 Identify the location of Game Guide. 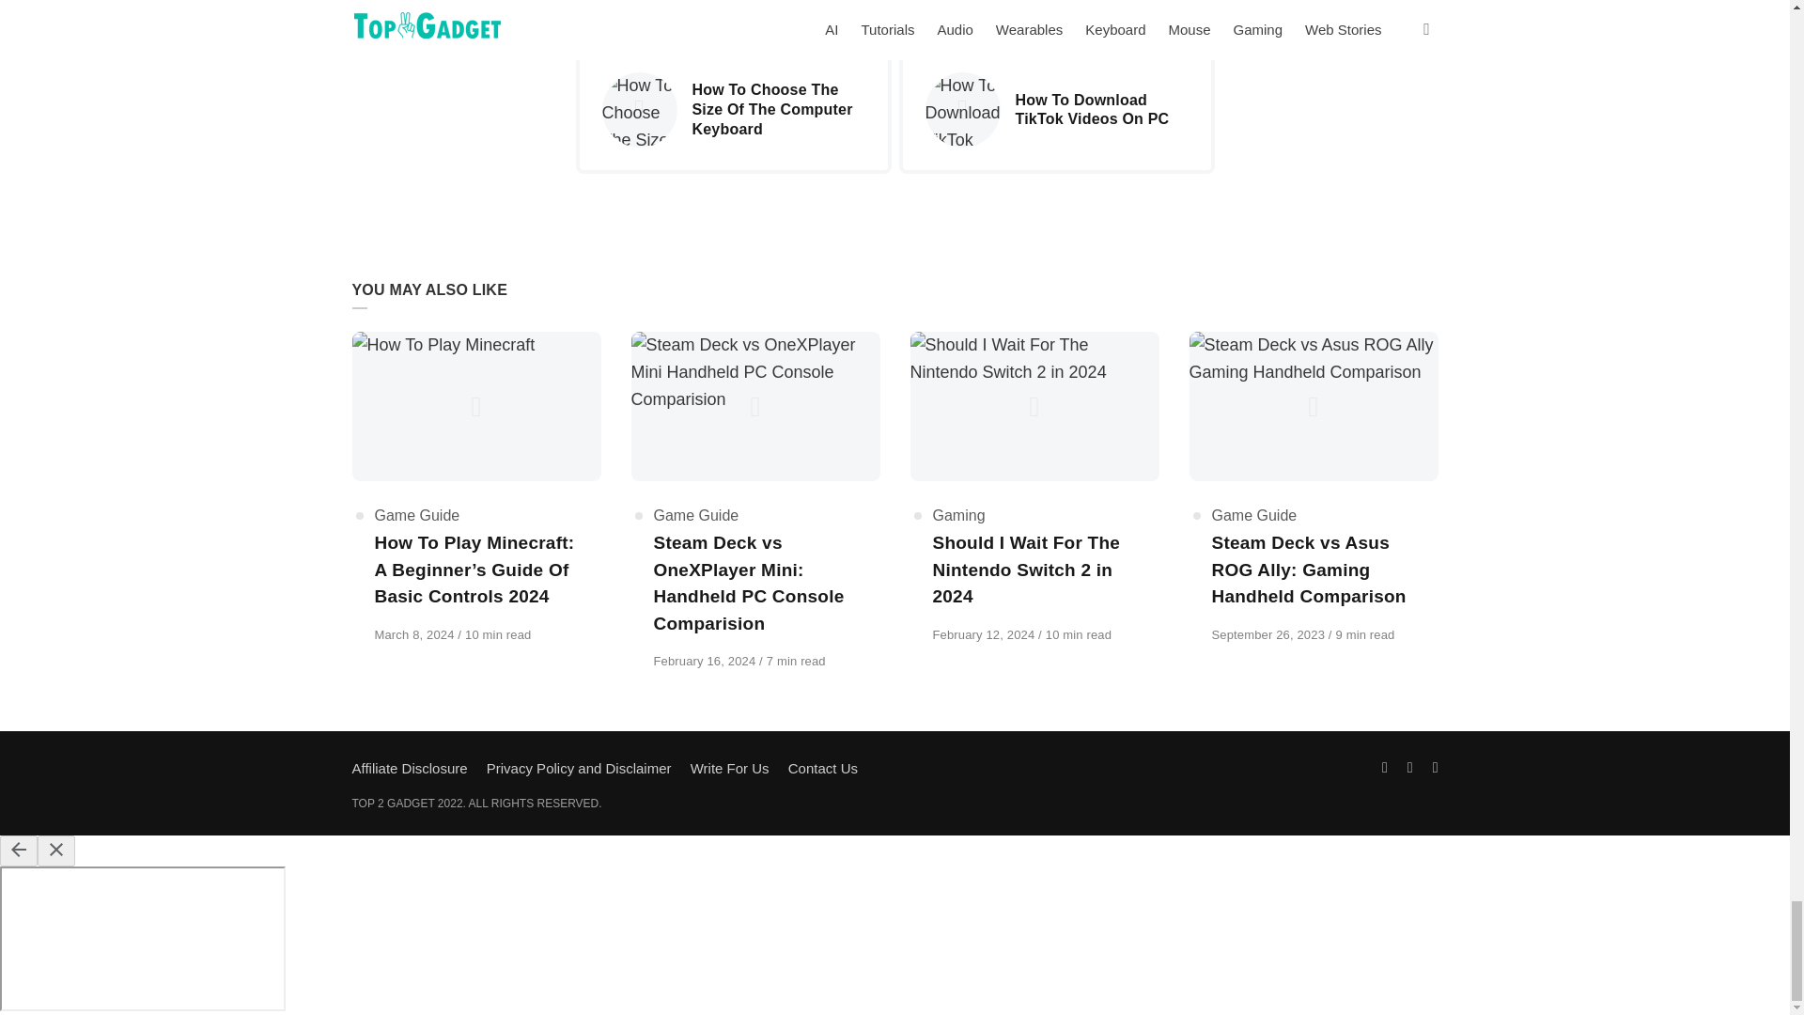
(696, 515).